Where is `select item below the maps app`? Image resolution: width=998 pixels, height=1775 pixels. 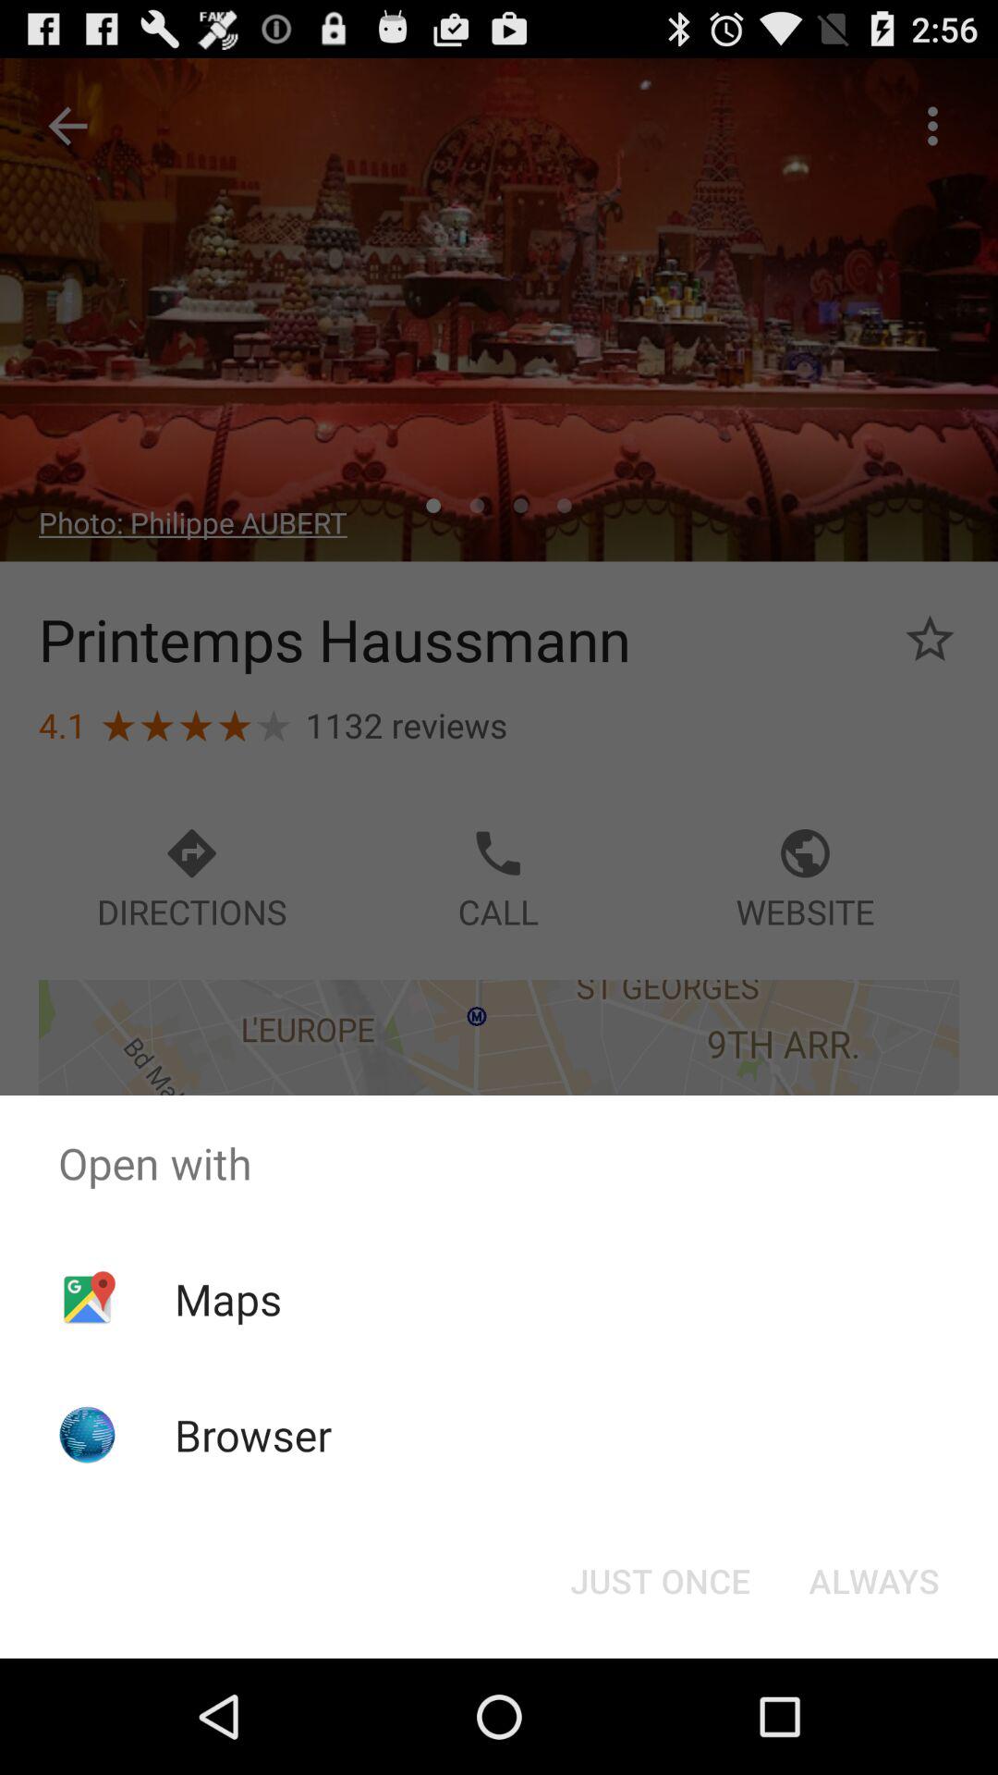 select item below the maps app is located at coordinates (253, 1435).